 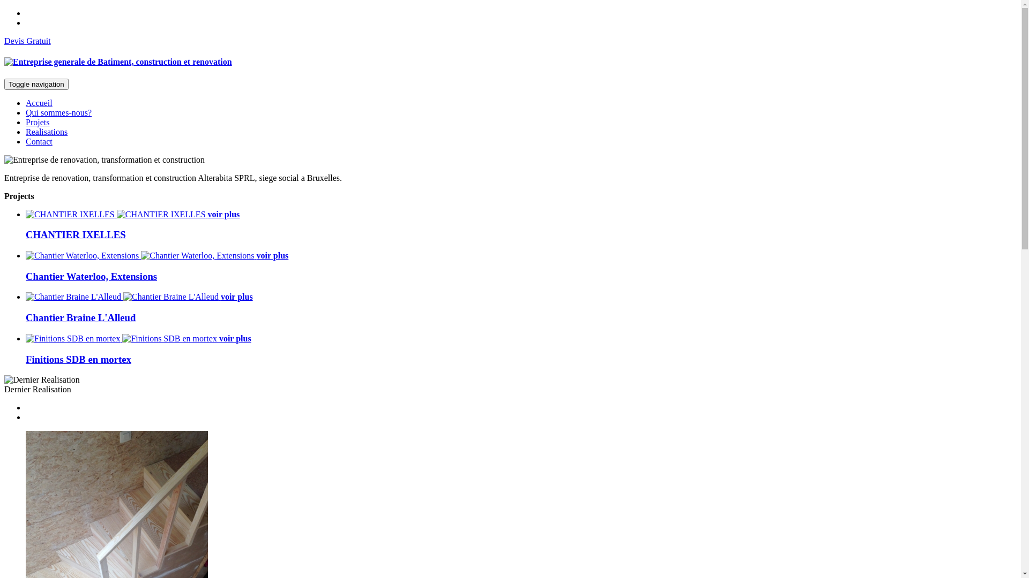 What do you see at coordinates (138, 338) in the screenshot?
I see `voir plus` at bounding box center [138, 338].